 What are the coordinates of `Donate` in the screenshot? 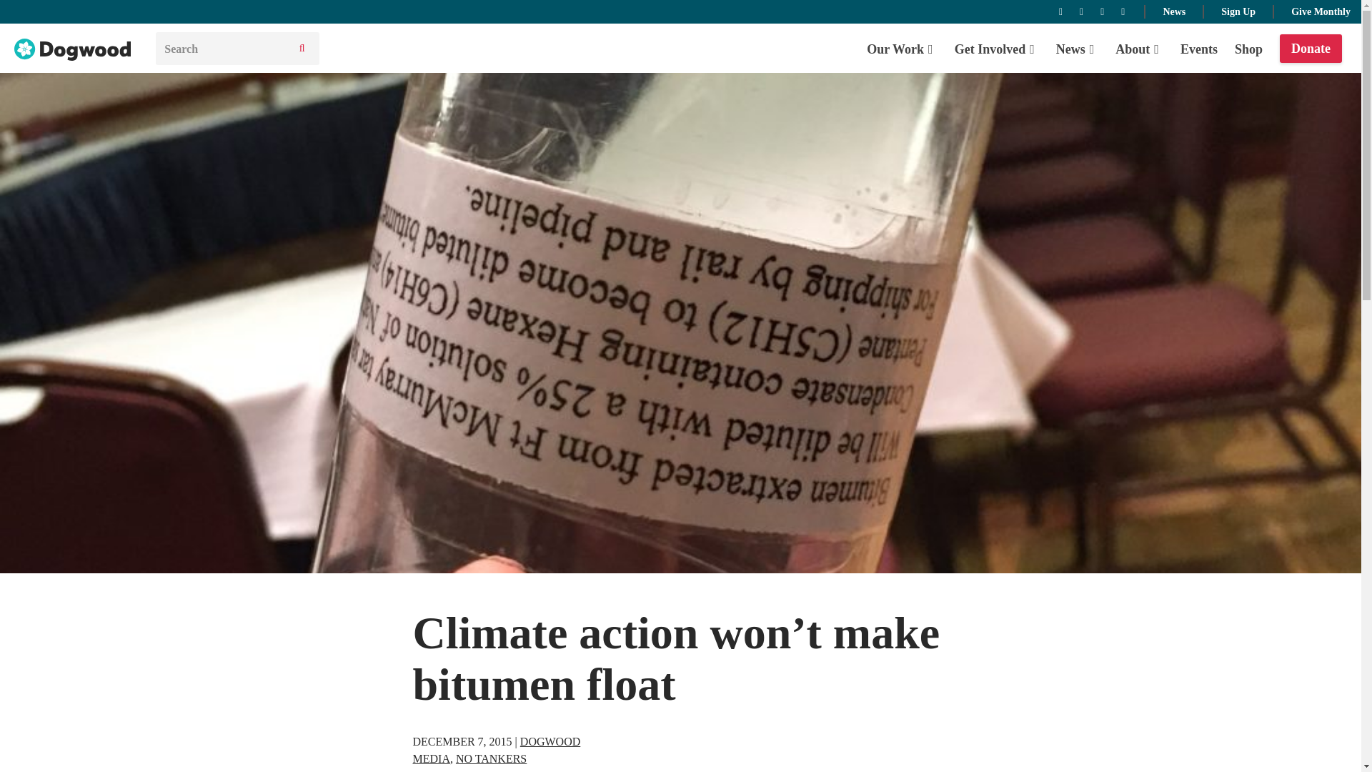 It's located at (1311, 49).